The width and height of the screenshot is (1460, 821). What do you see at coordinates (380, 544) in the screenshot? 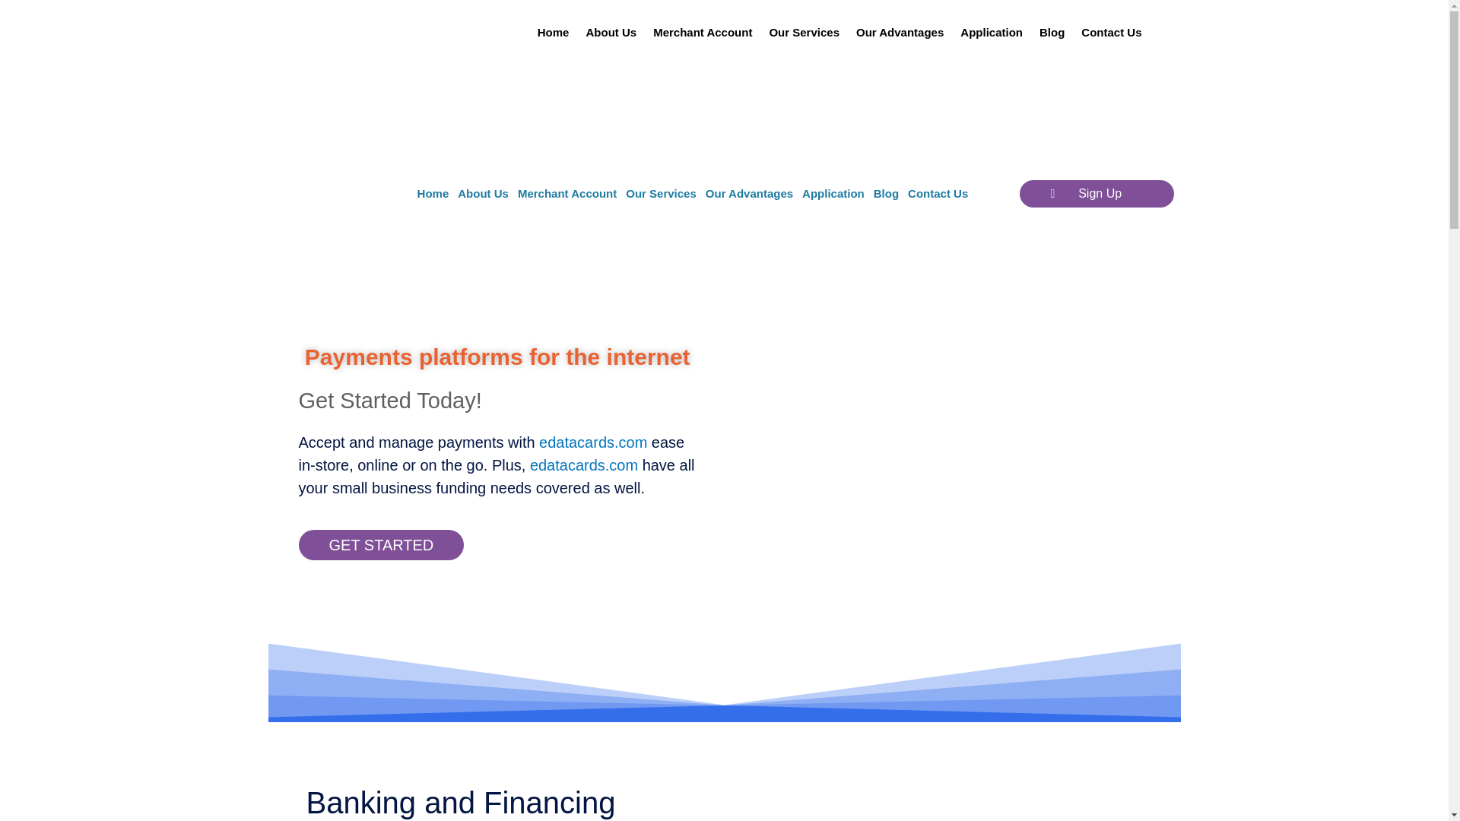
I see `GET STARTED` at bounding box center [380, 544].